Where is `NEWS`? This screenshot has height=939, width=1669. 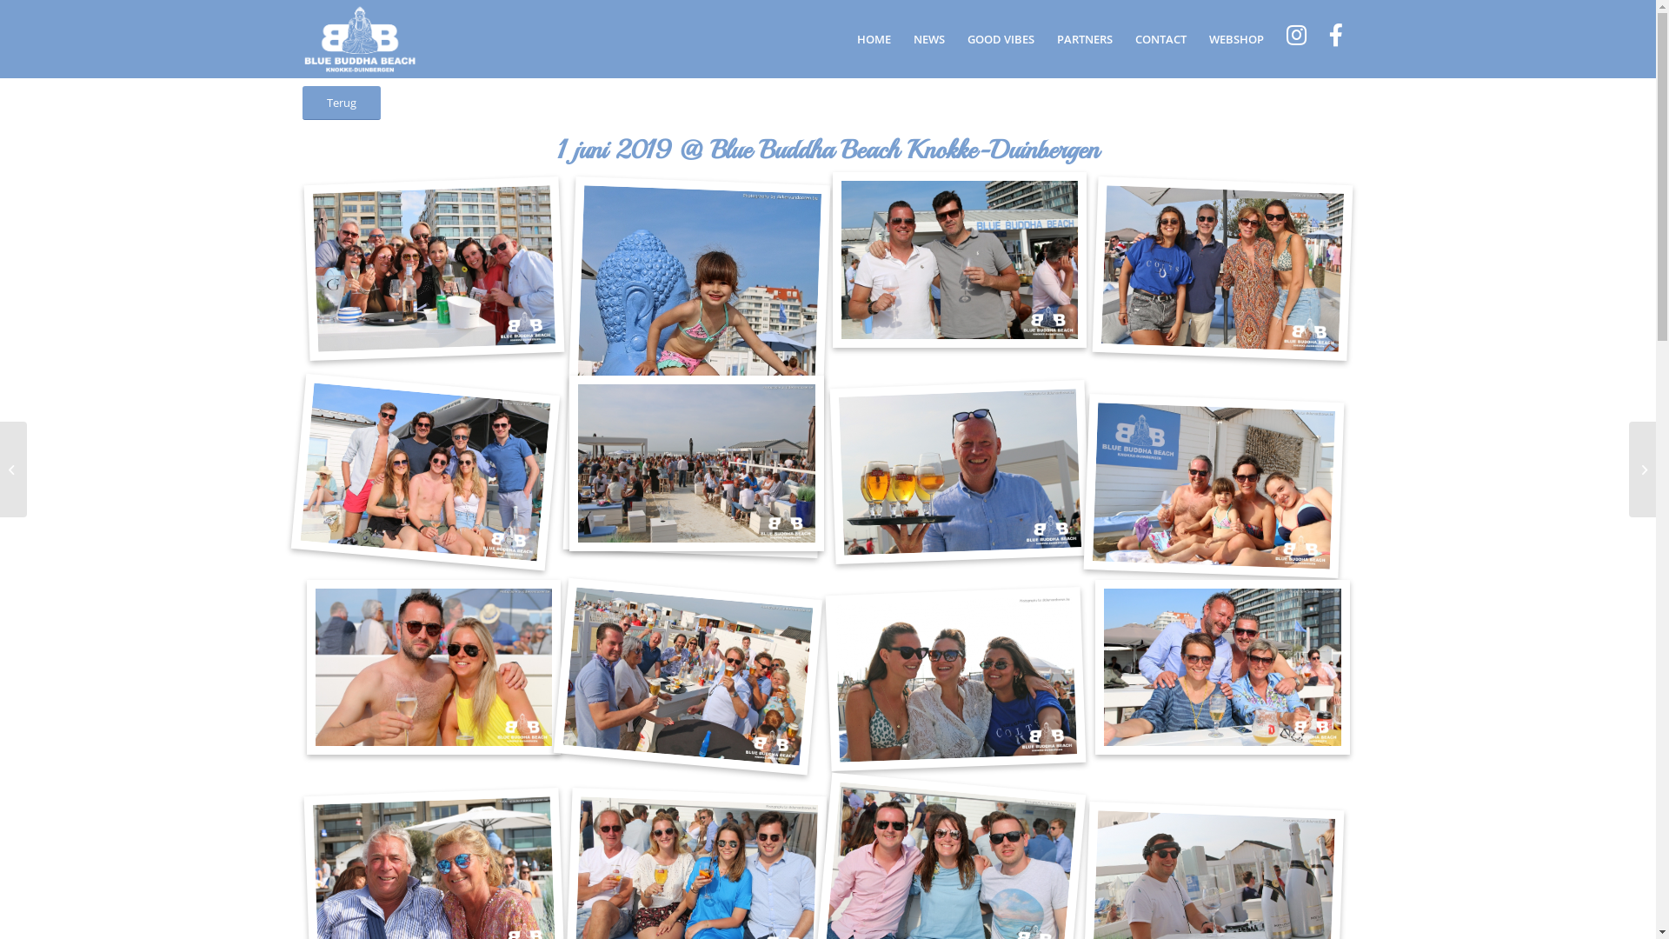 NEWS is located at coordinates (929, 39).